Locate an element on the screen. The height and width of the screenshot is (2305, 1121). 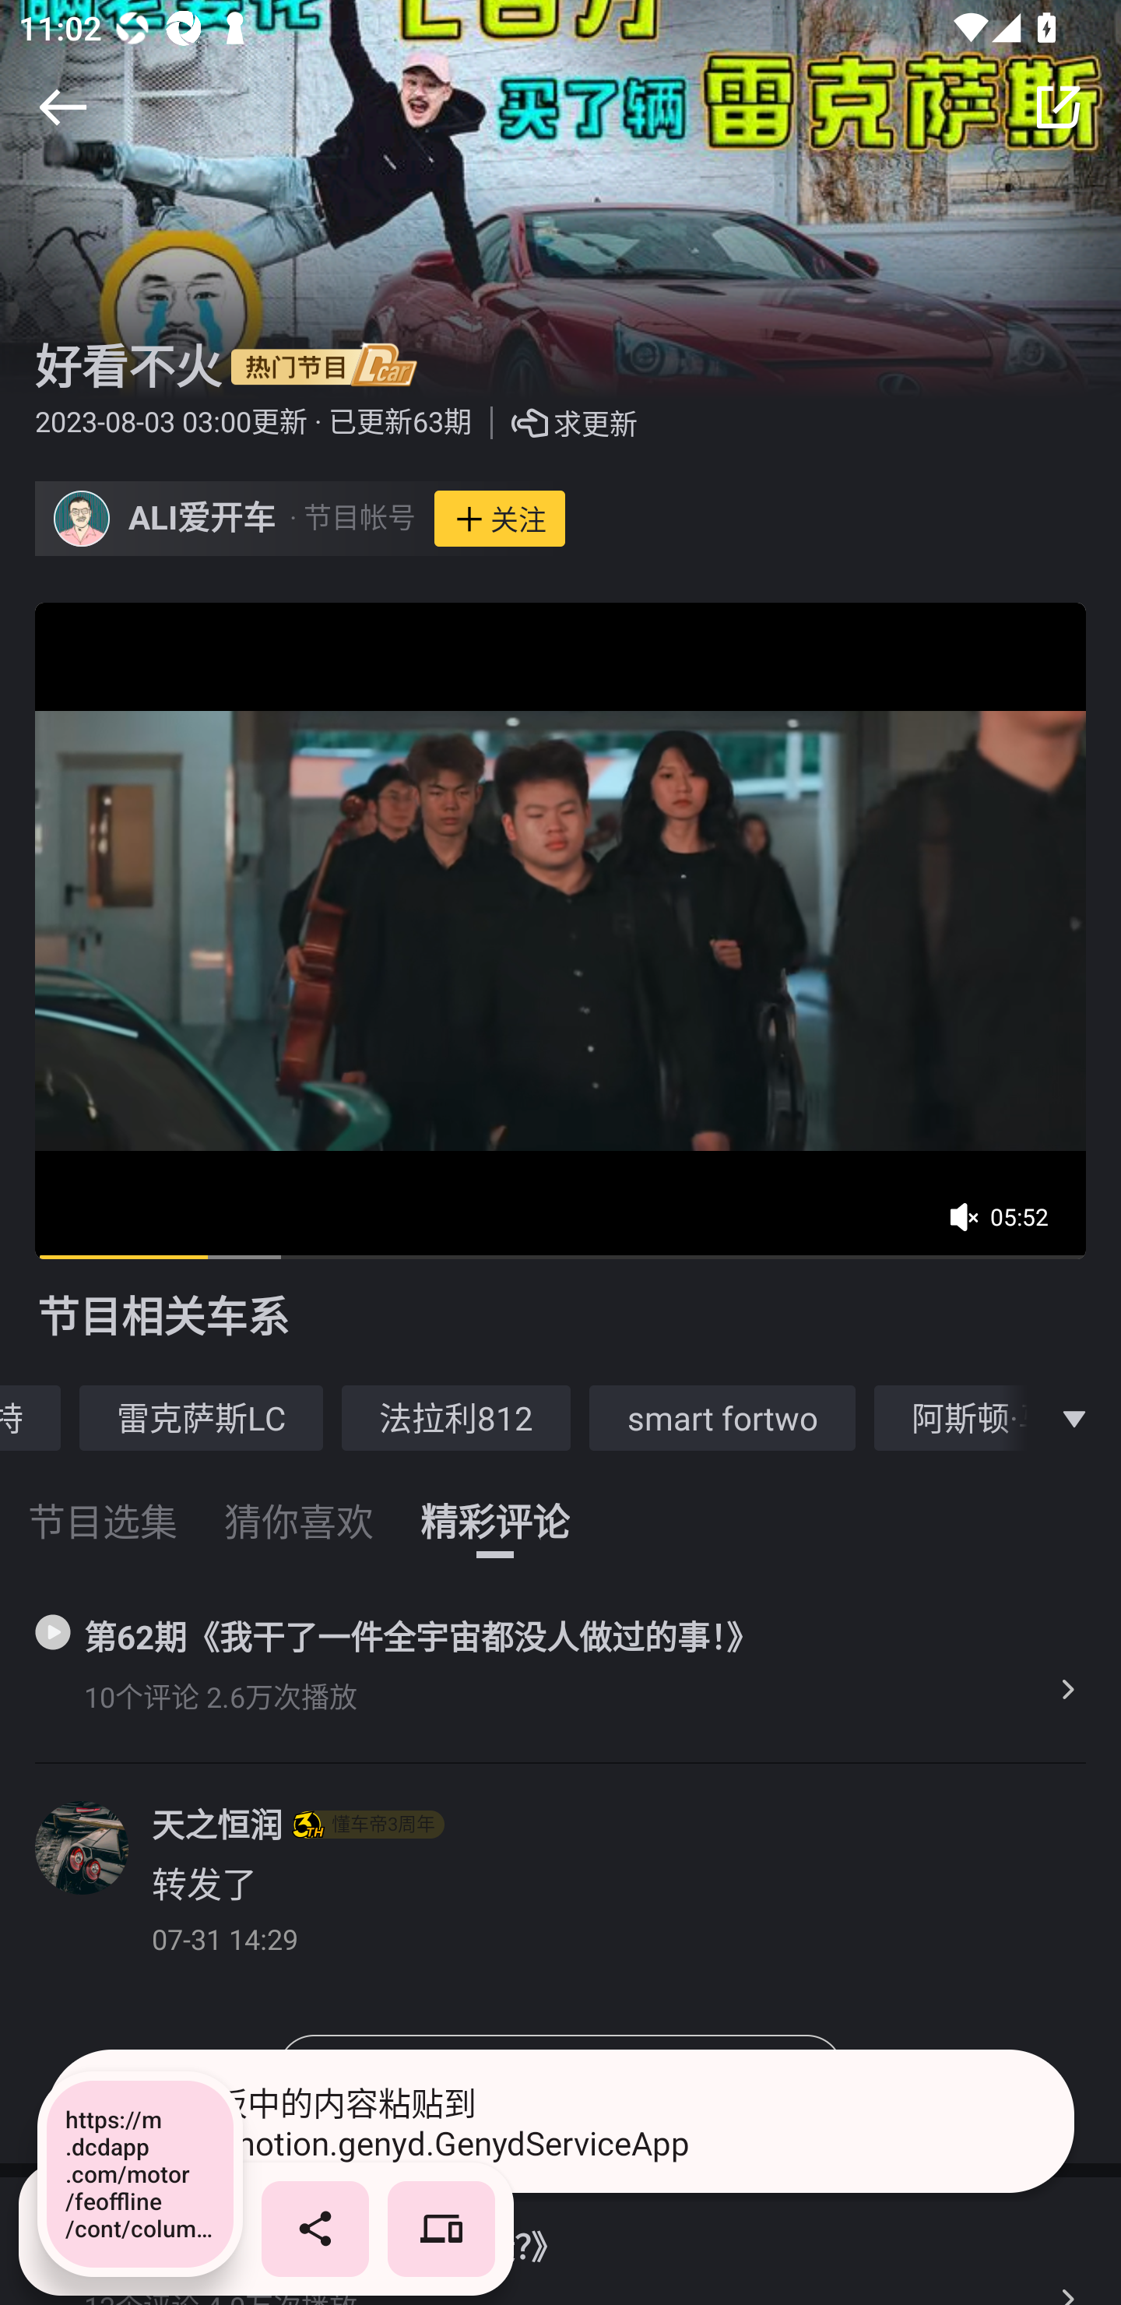
懂车帝3周年 is located at coordinates (368, 1824).